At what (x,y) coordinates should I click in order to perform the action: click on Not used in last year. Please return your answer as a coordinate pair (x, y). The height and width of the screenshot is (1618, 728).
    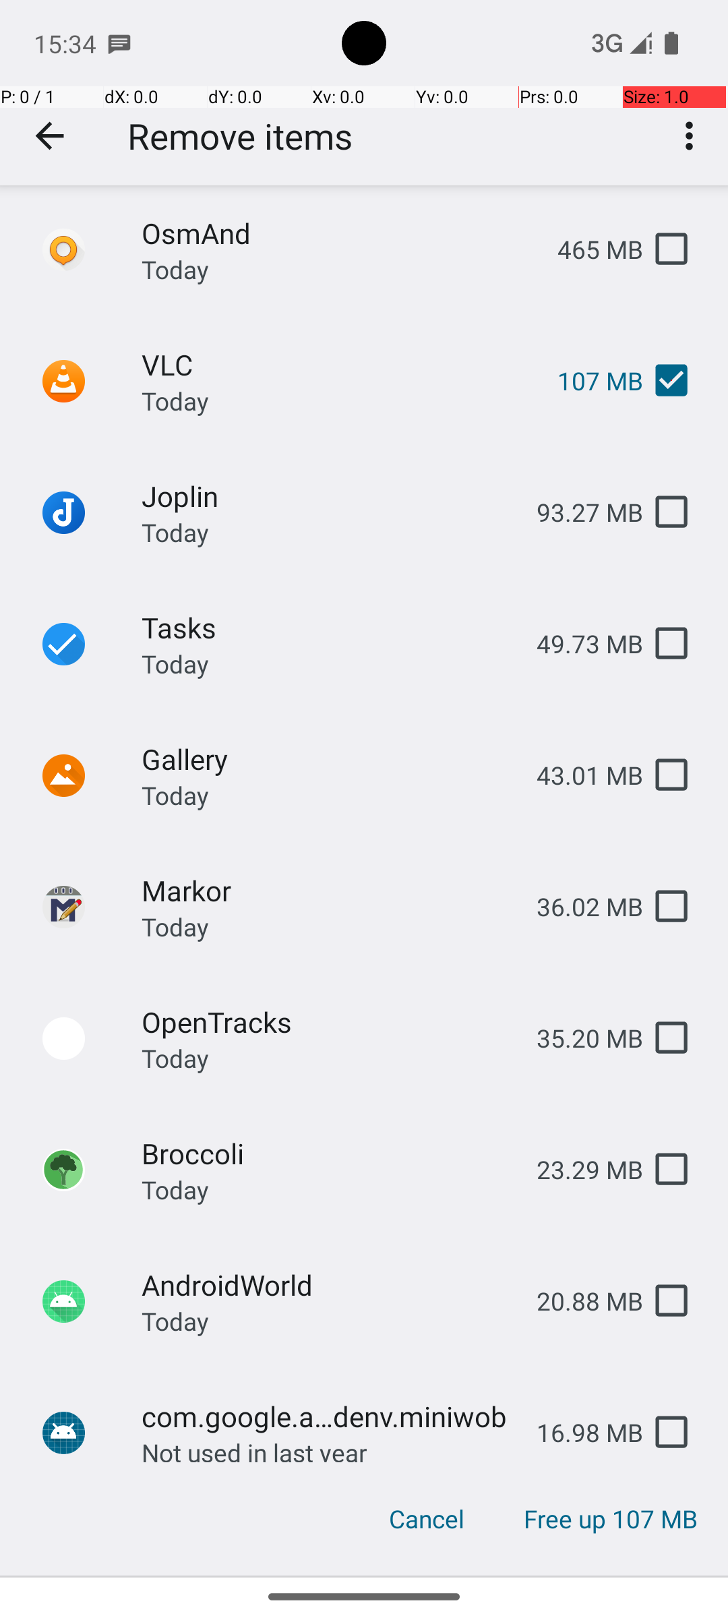
    Looking at the image, I should click on (255, 1449).